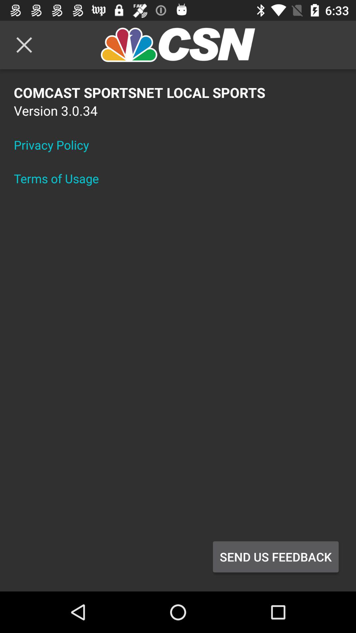 This screenshot has width=356, height=633. What do you see at coordinates (56, 145) in the screenshot?
I see `jump until the privacy policy` at bounding box center [56, 145].